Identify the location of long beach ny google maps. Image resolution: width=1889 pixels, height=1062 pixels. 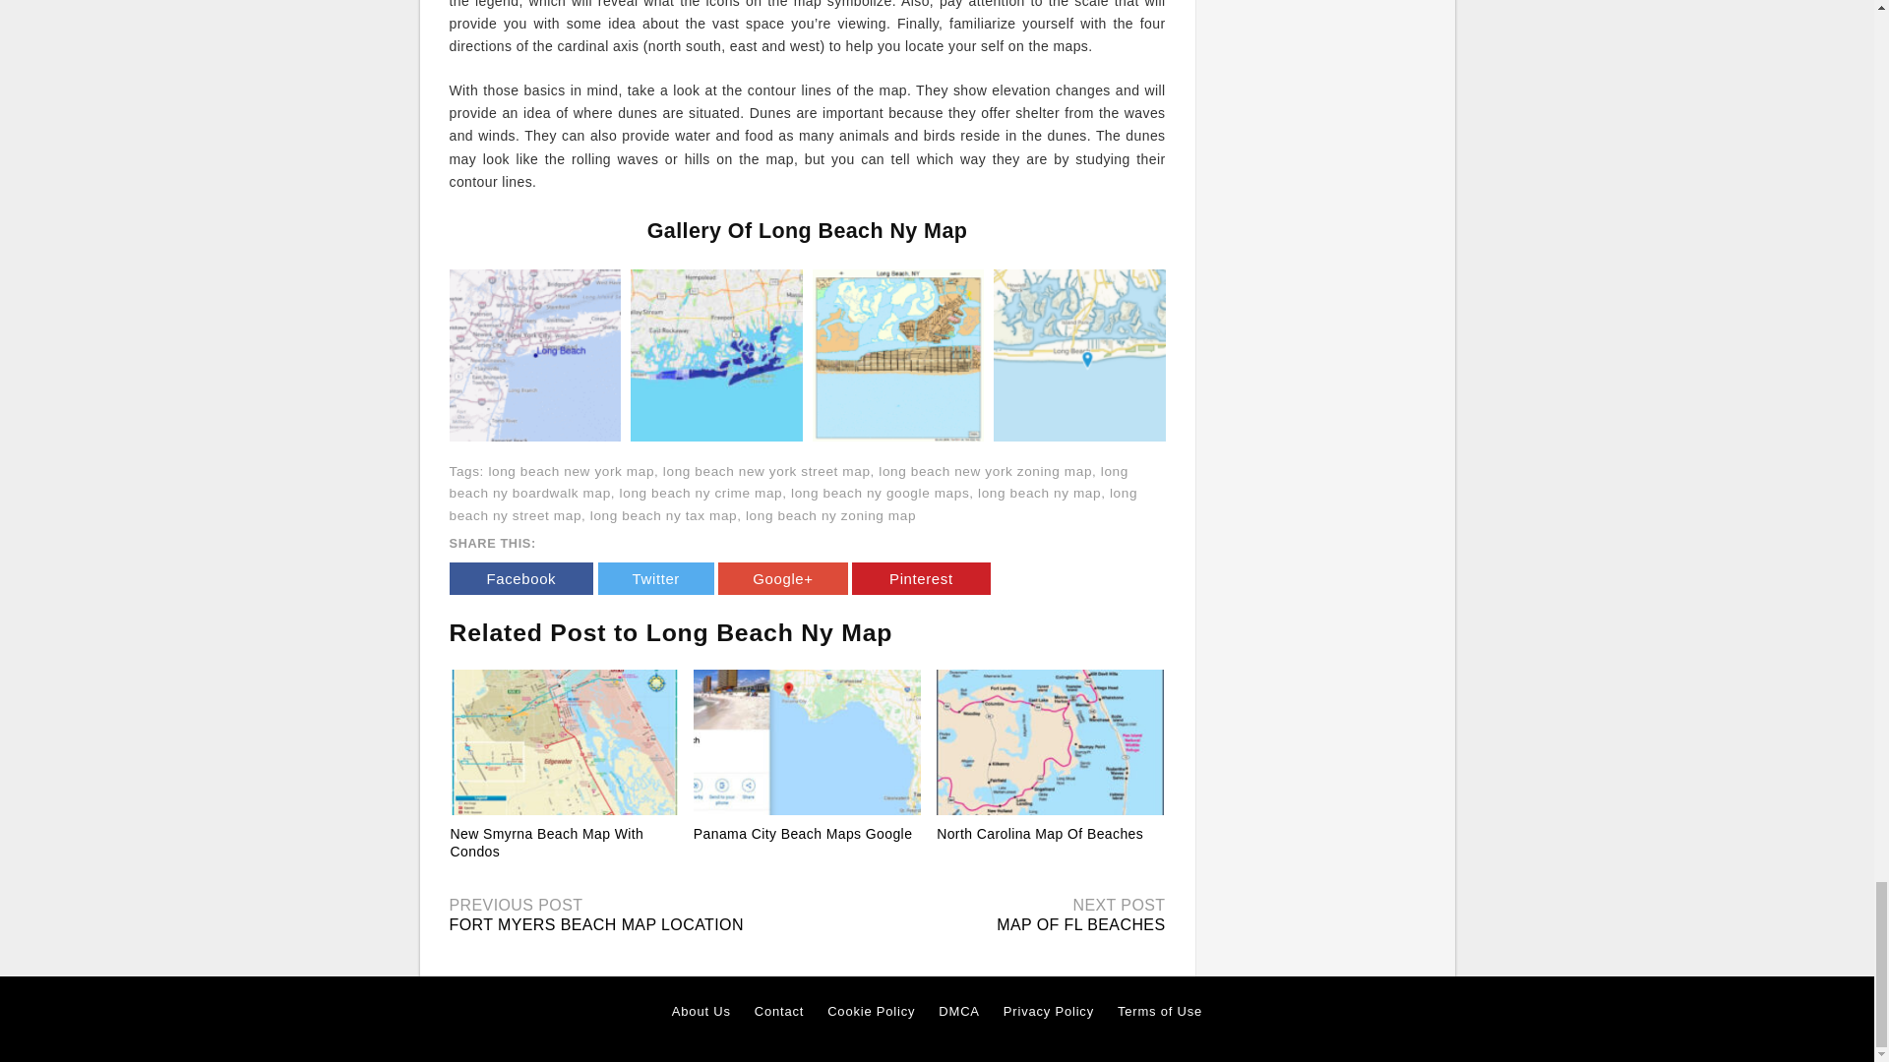
(880, 492).